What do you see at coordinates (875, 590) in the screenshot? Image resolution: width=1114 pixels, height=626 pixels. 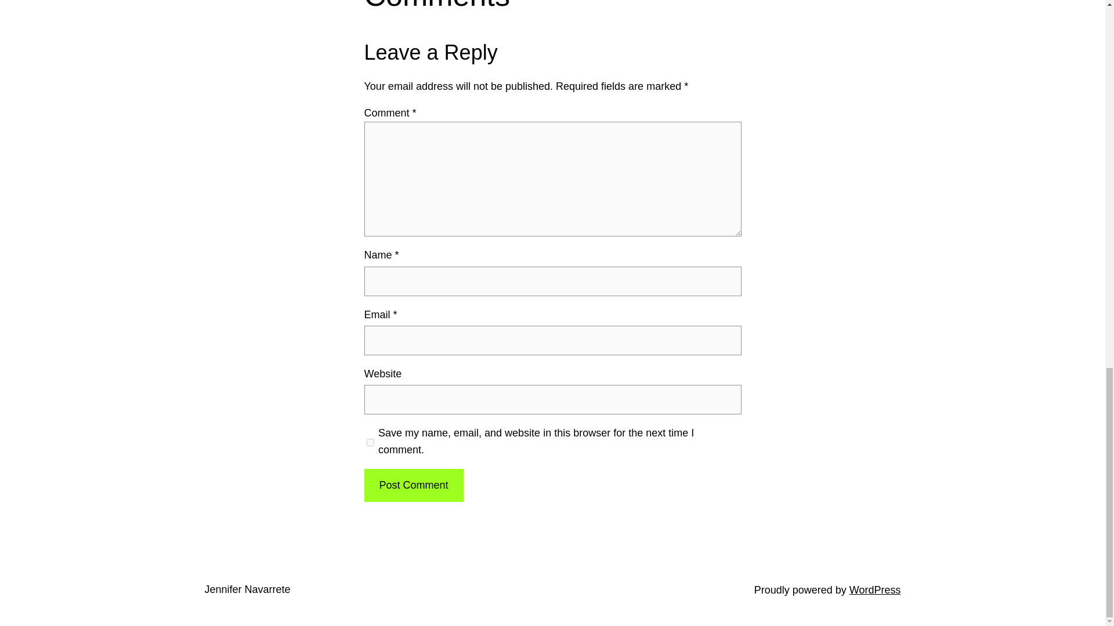 I see `WordPress` at bounding box center [875, 590].